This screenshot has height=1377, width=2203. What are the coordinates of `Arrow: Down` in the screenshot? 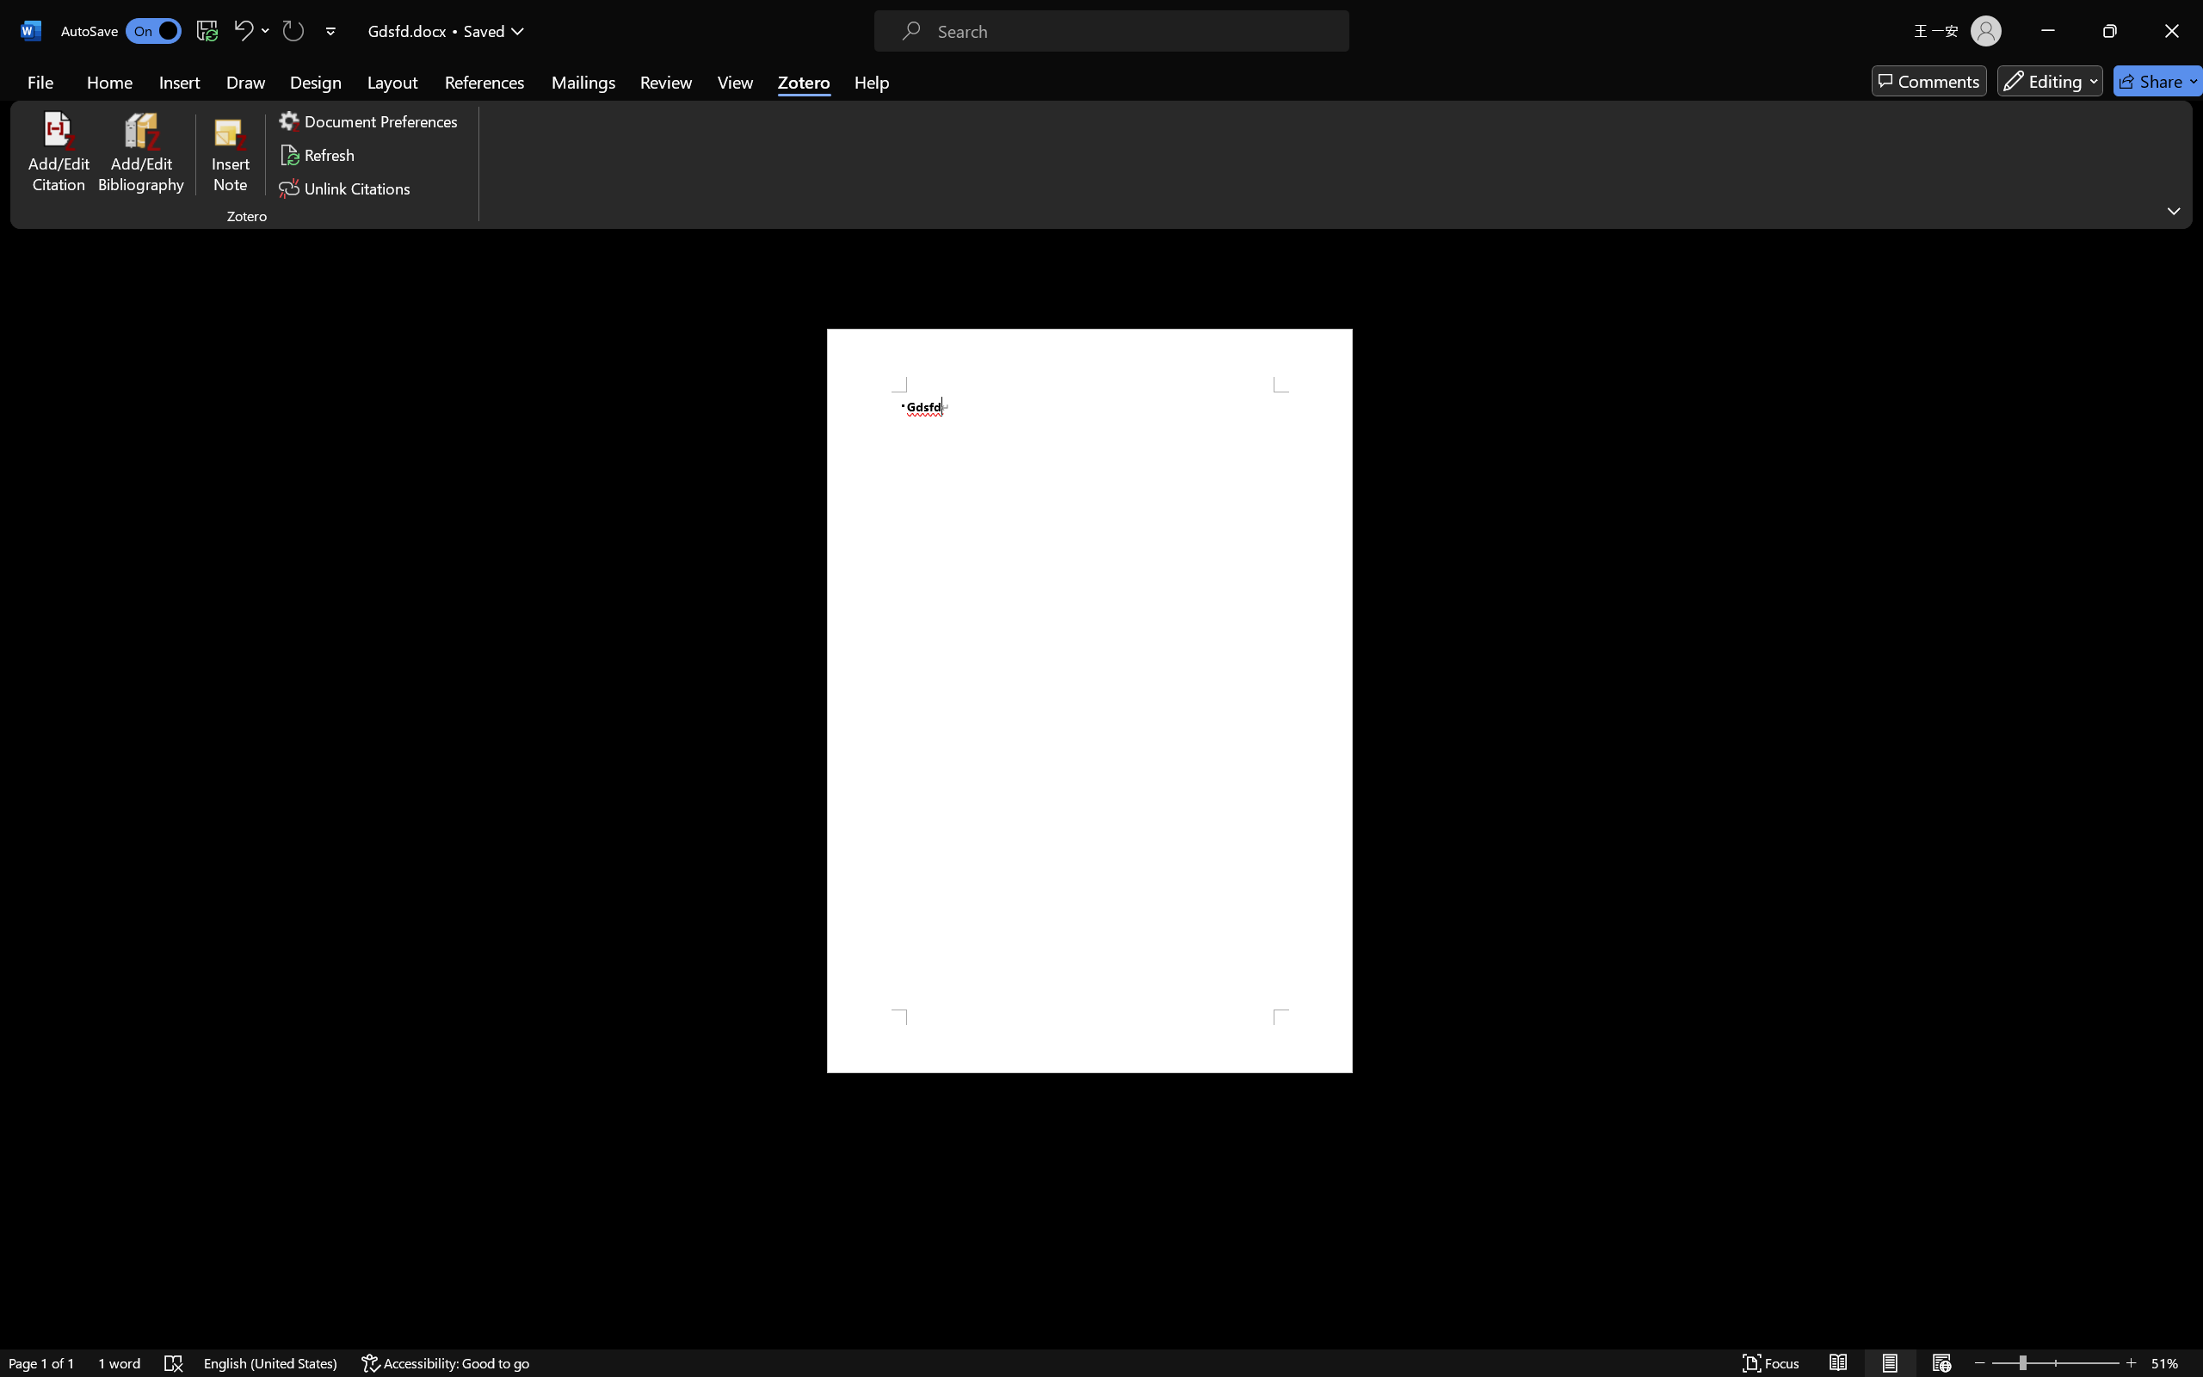 It's located at (909, 96).